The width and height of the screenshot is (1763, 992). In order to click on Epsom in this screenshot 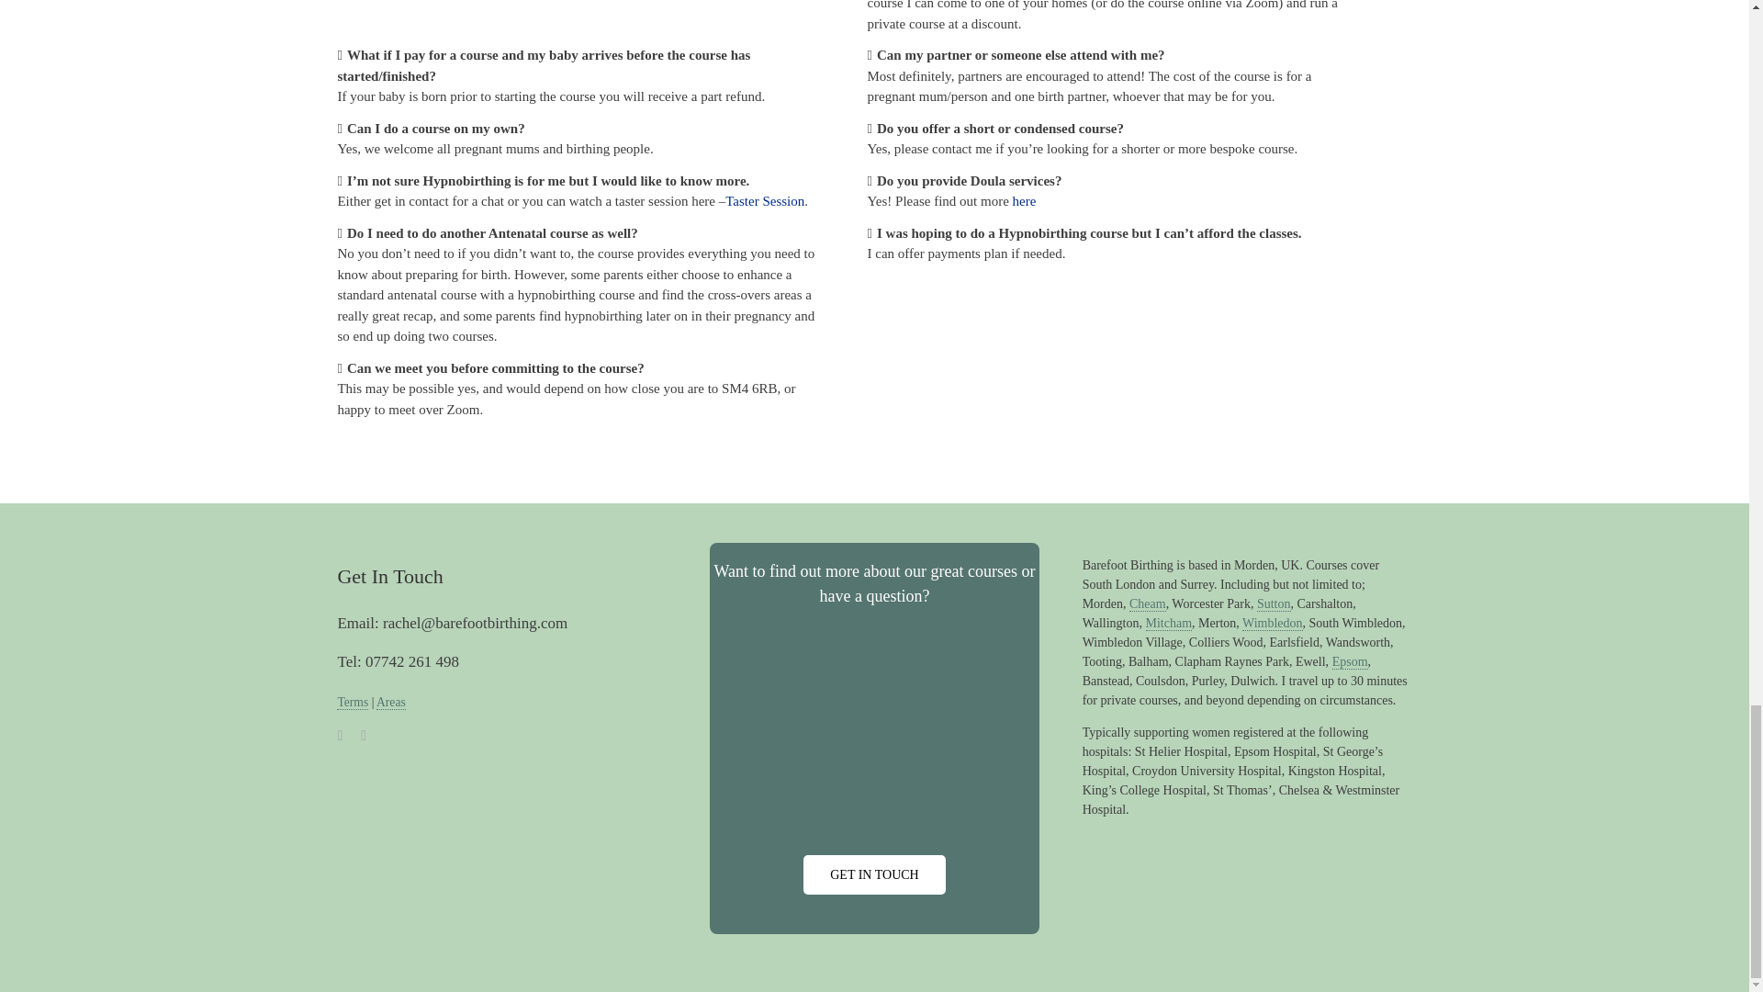, I will do `click(1350, 661)`.